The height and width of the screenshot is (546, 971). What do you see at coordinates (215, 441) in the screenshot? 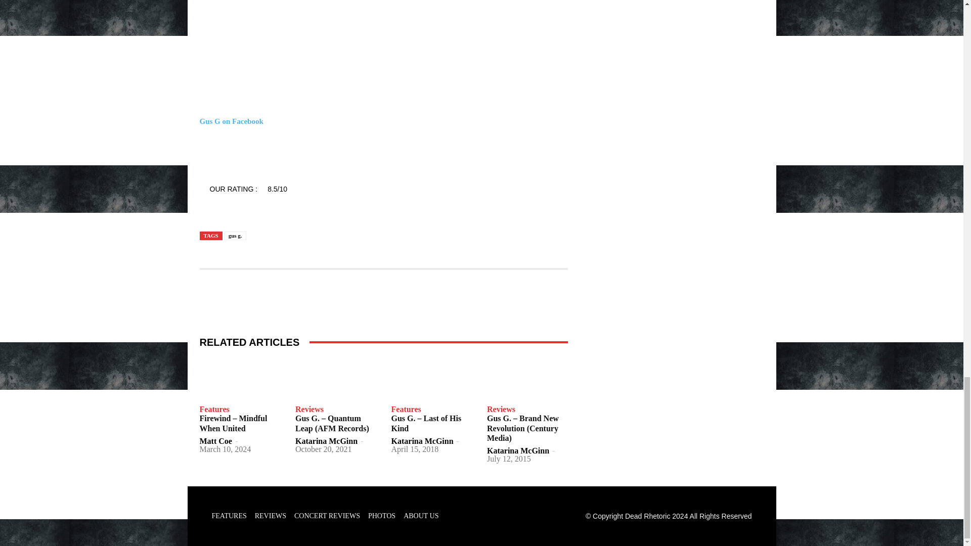
I see `Matt Coe` at bounding box center [215, 441].